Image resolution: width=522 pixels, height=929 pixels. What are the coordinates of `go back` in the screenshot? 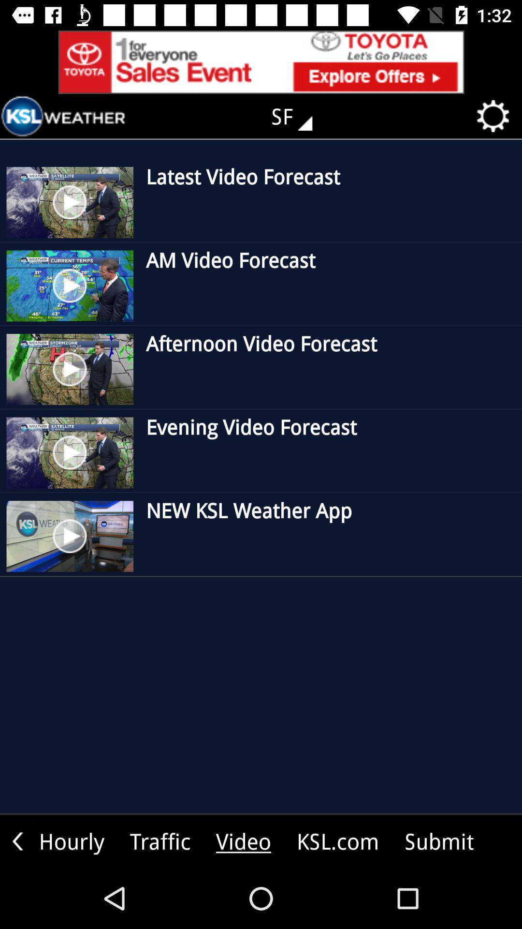 It's located at (17, 841).